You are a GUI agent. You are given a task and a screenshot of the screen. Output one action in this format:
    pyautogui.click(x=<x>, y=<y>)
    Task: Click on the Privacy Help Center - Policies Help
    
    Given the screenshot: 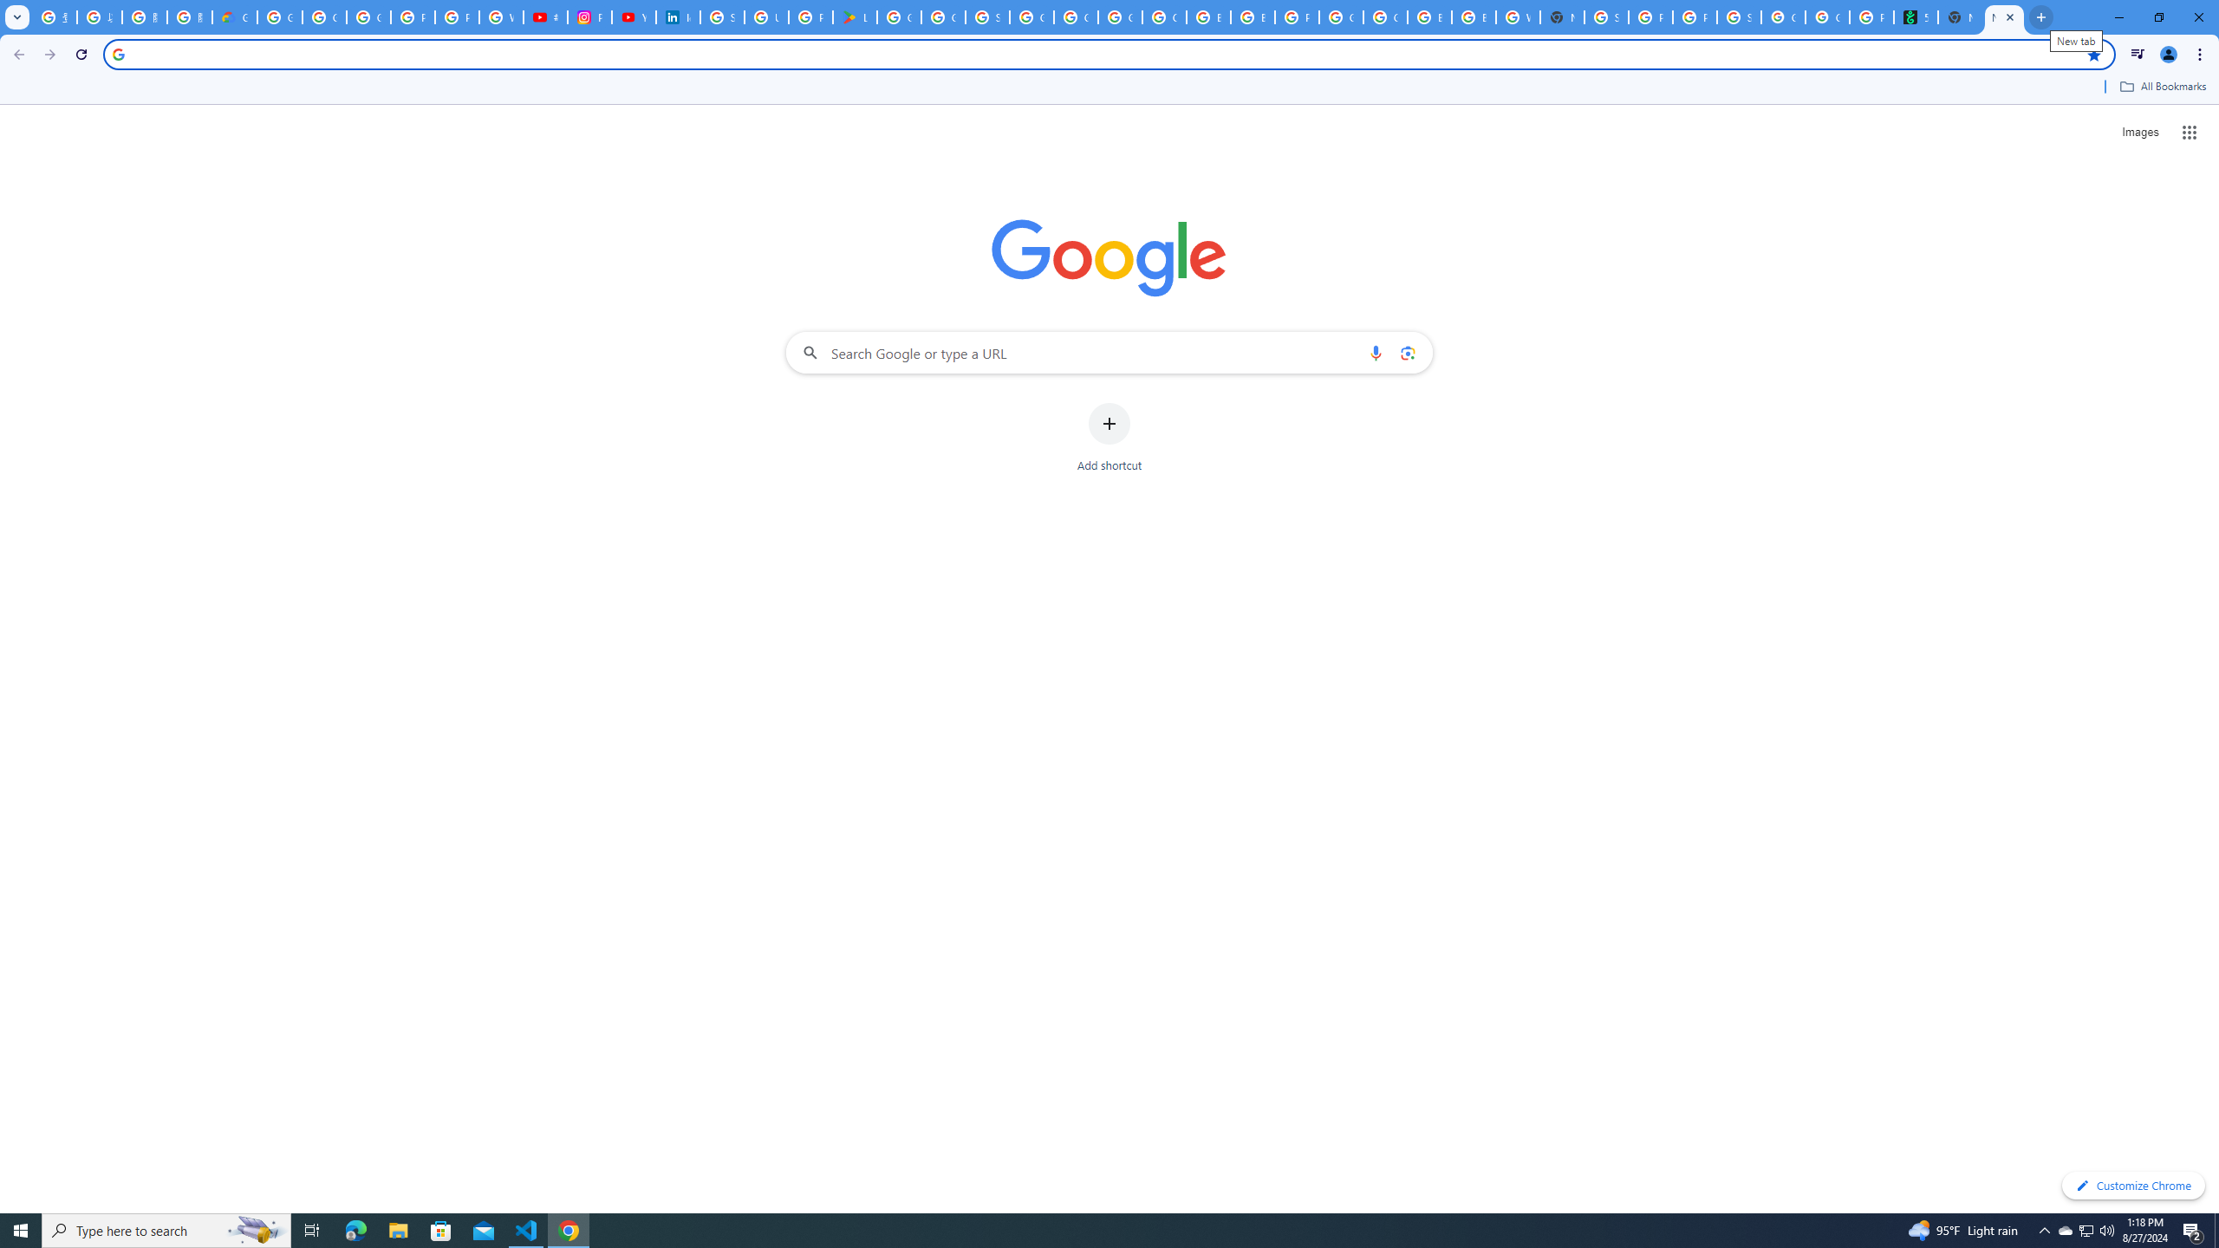 What is the action you would take?
    pyautogui.click(x=458, y=17)
    